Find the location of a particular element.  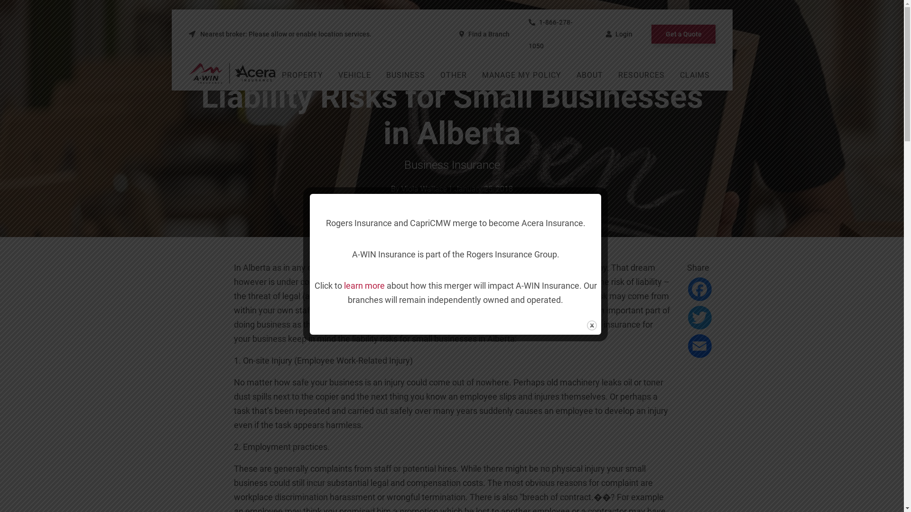

VEHICLE is located at coordinates (355, 75).